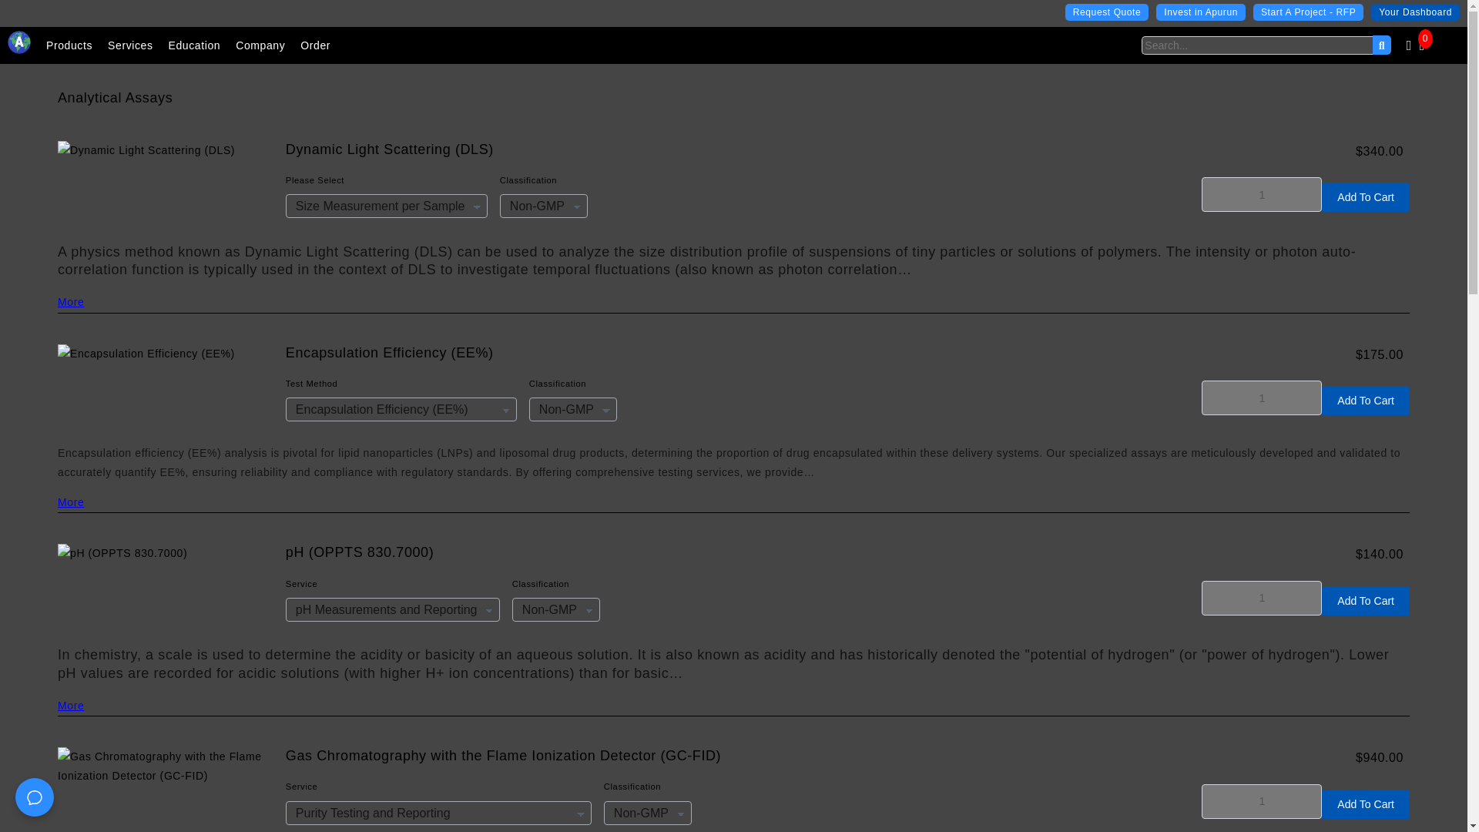  Describe the element at coordinates (1262, 801) in the screenshot. I see `1` at that location.